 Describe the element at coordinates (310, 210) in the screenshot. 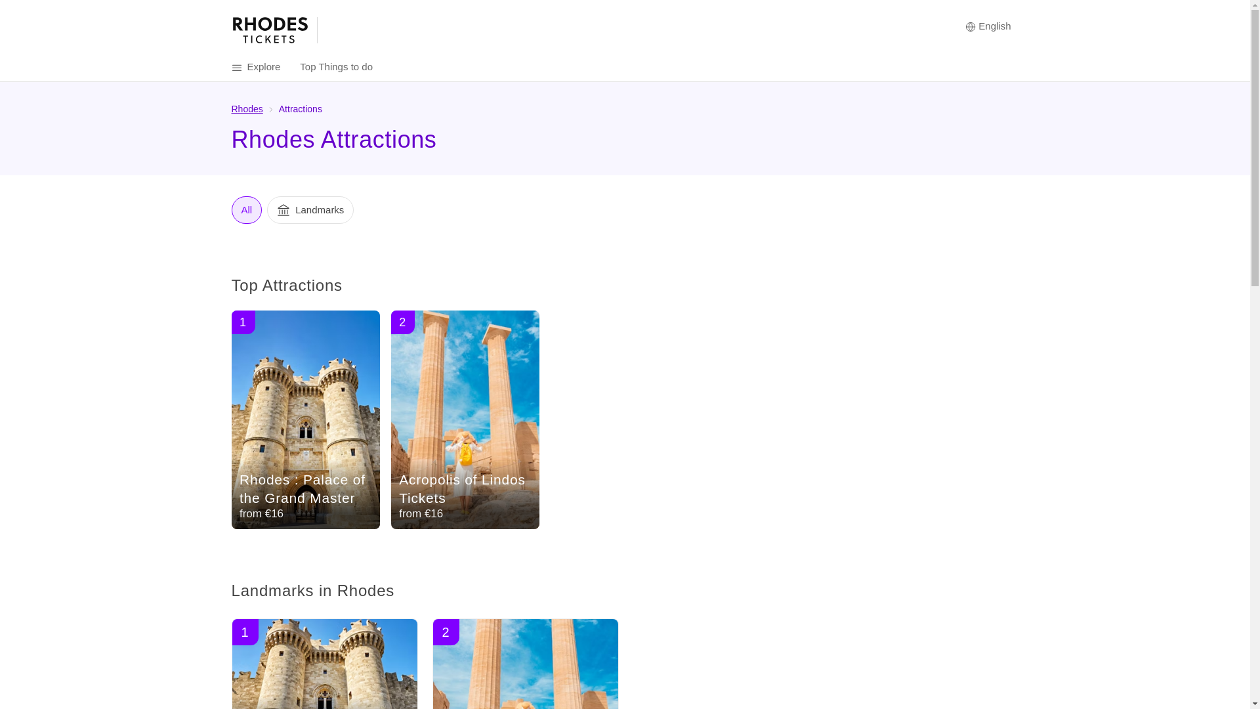

I see `Landmarks` at that location.